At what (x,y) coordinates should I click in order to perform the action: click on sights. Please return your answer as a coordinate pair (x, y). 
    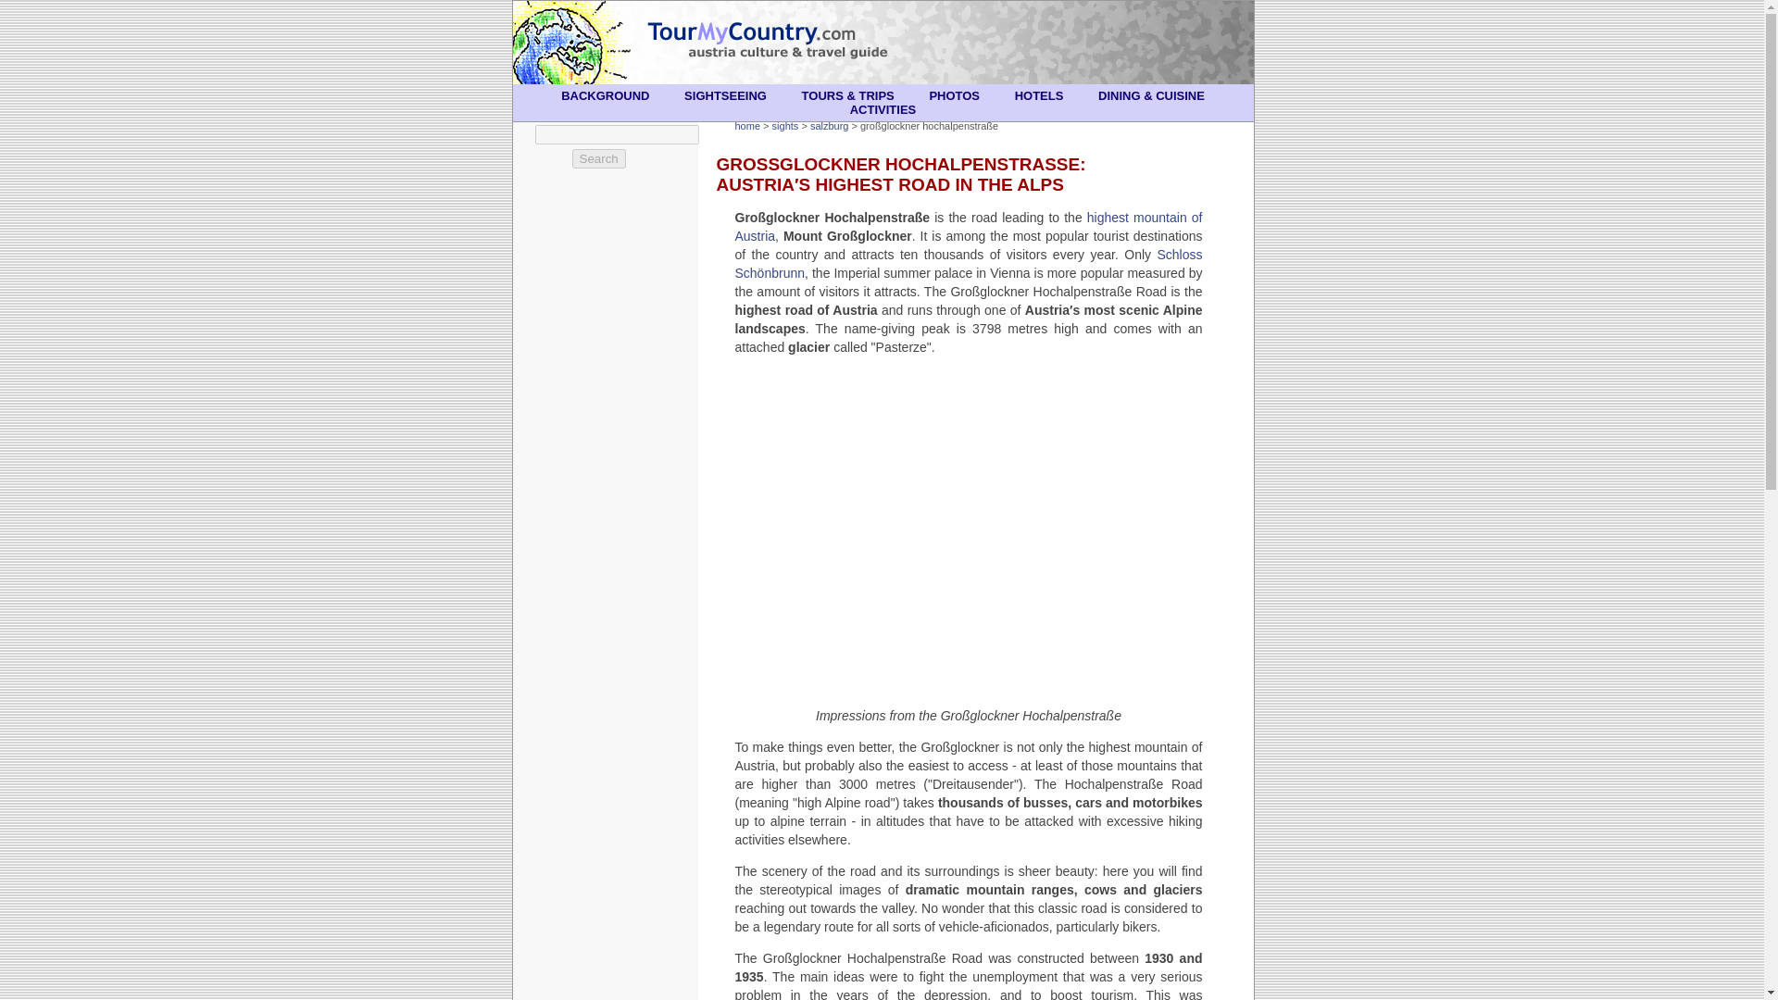
    Looking at the image, I should click on (785, 125).